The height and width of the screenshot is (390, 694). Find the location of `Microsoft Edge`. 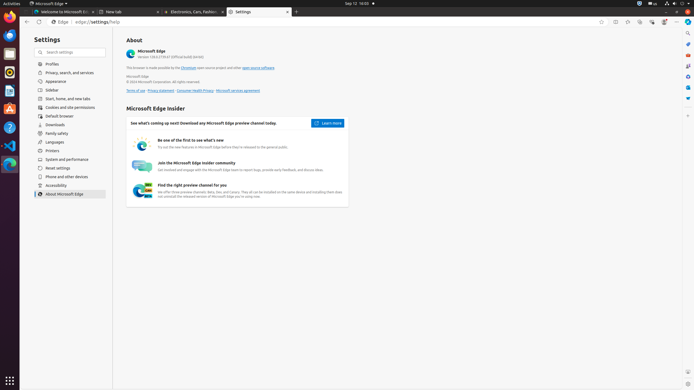

Microsoft Edge is located at coordinates (10, 164).